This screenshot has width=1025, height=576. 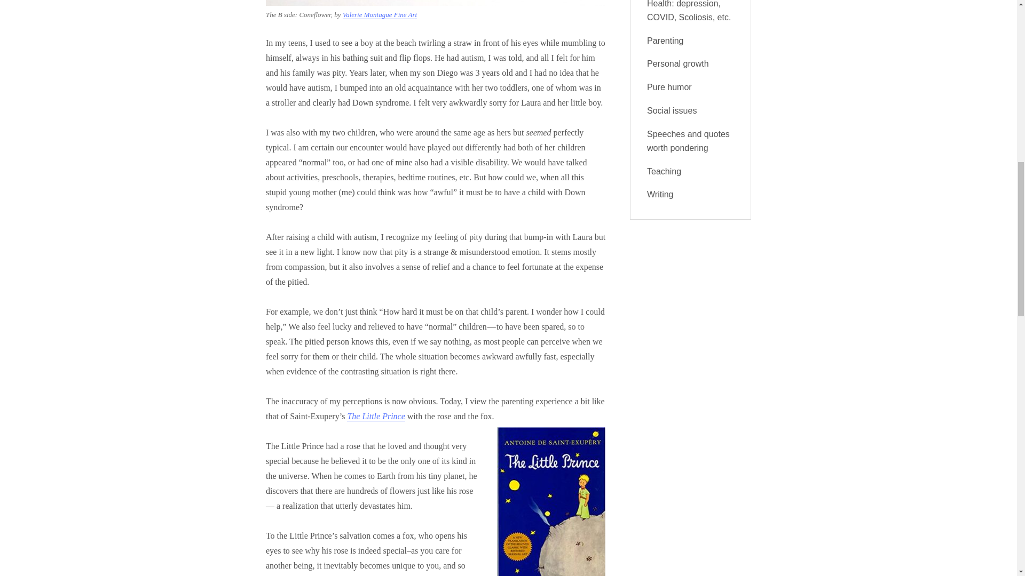 I want to click on Speeches and quotes worth pondering, so click(x=688, y=141).